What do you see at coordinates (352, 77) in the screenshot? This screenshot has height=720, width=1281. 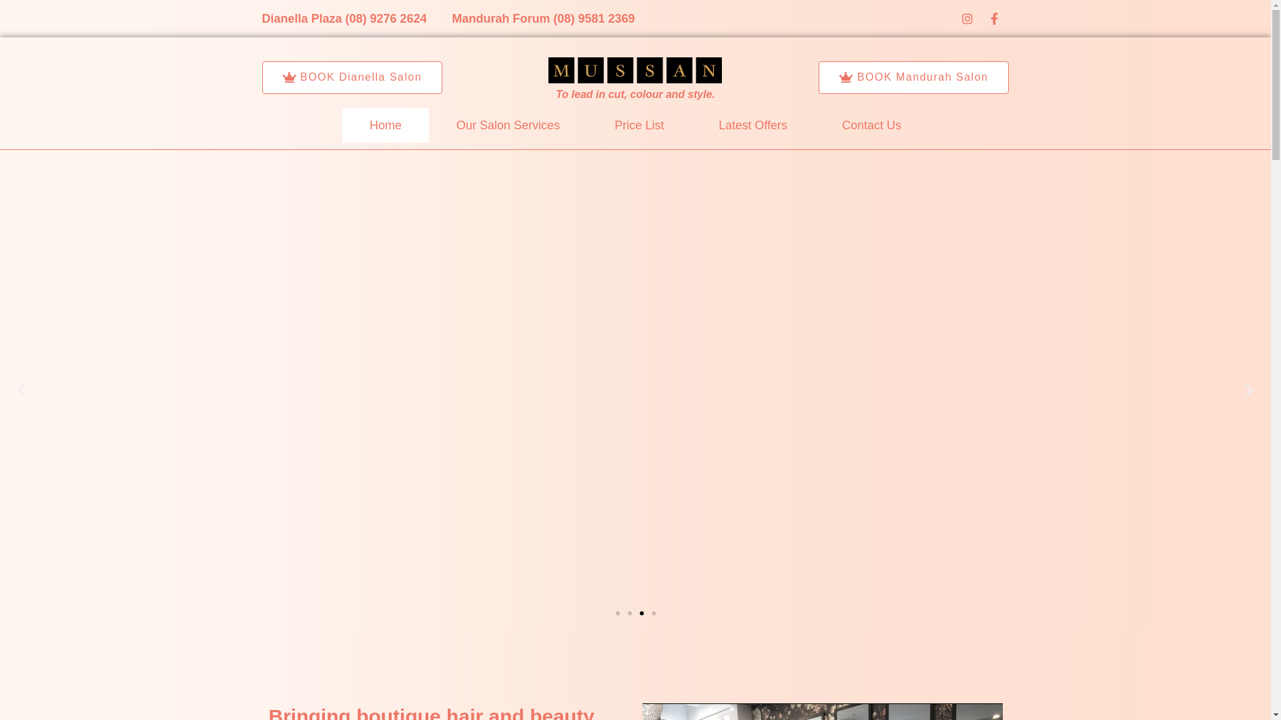 I see `BOOK Dianella Salon` at bounding box center [352, 77].